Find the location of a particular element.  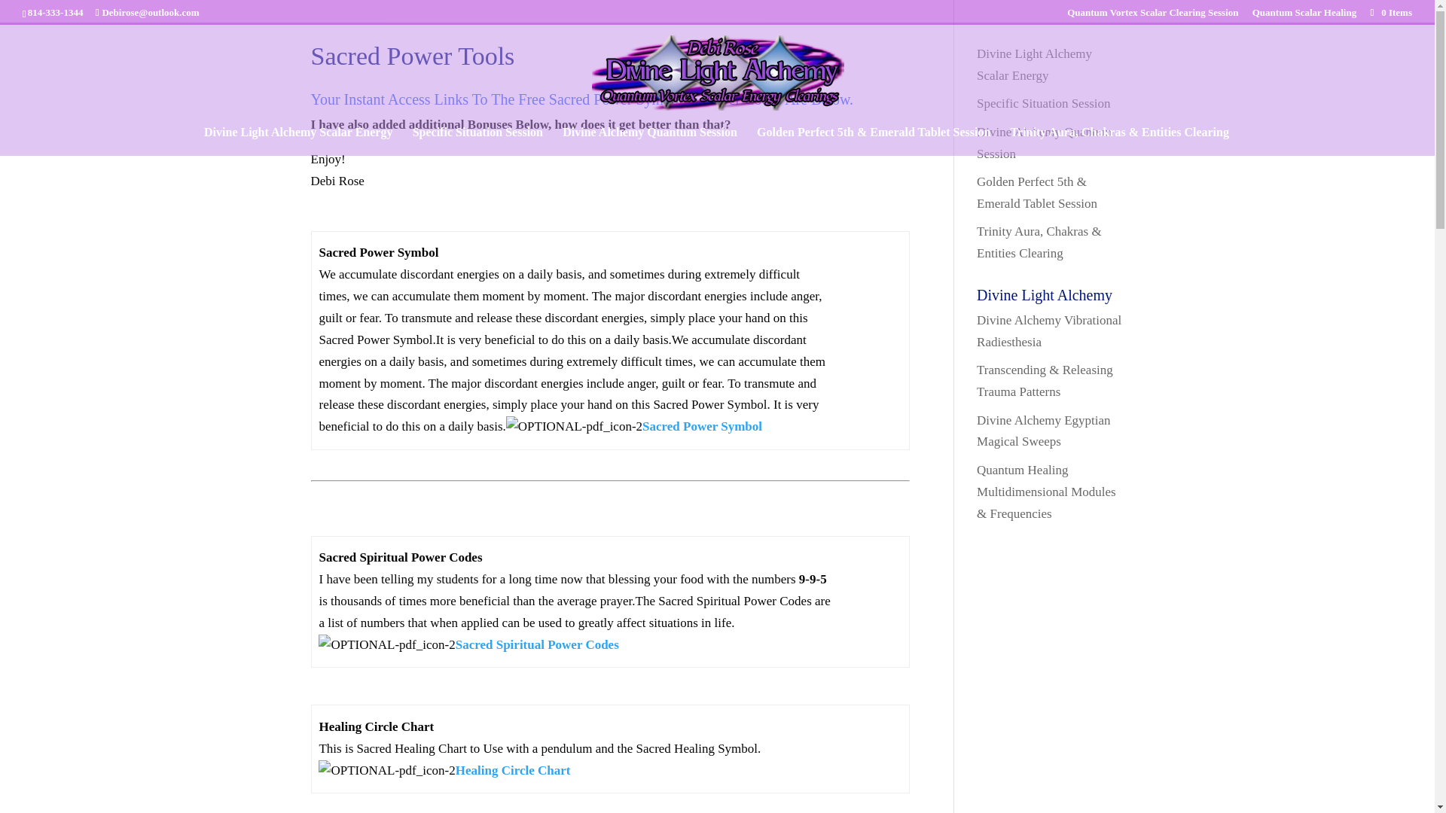

Divine Alchemy Quantum Session is located at coordinates (649, 142).